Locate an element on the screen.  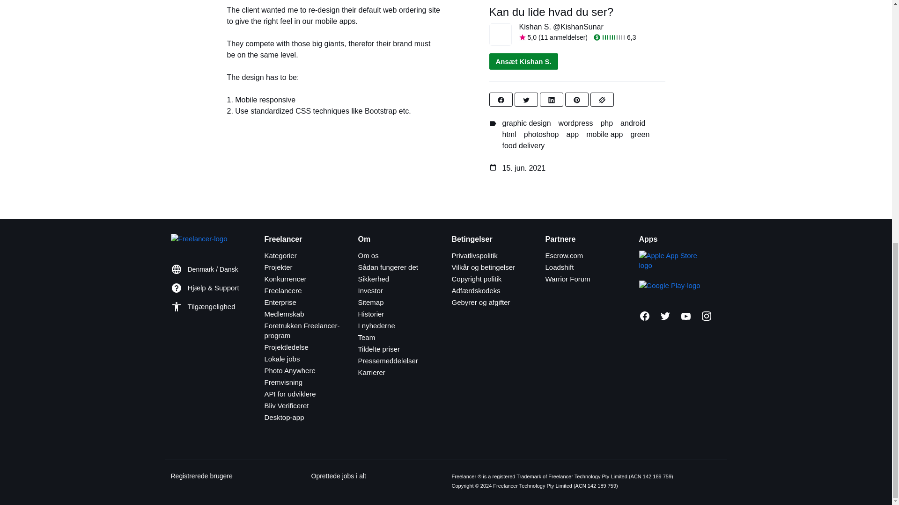
Konkurrencer is located at coordinates (285, 279).